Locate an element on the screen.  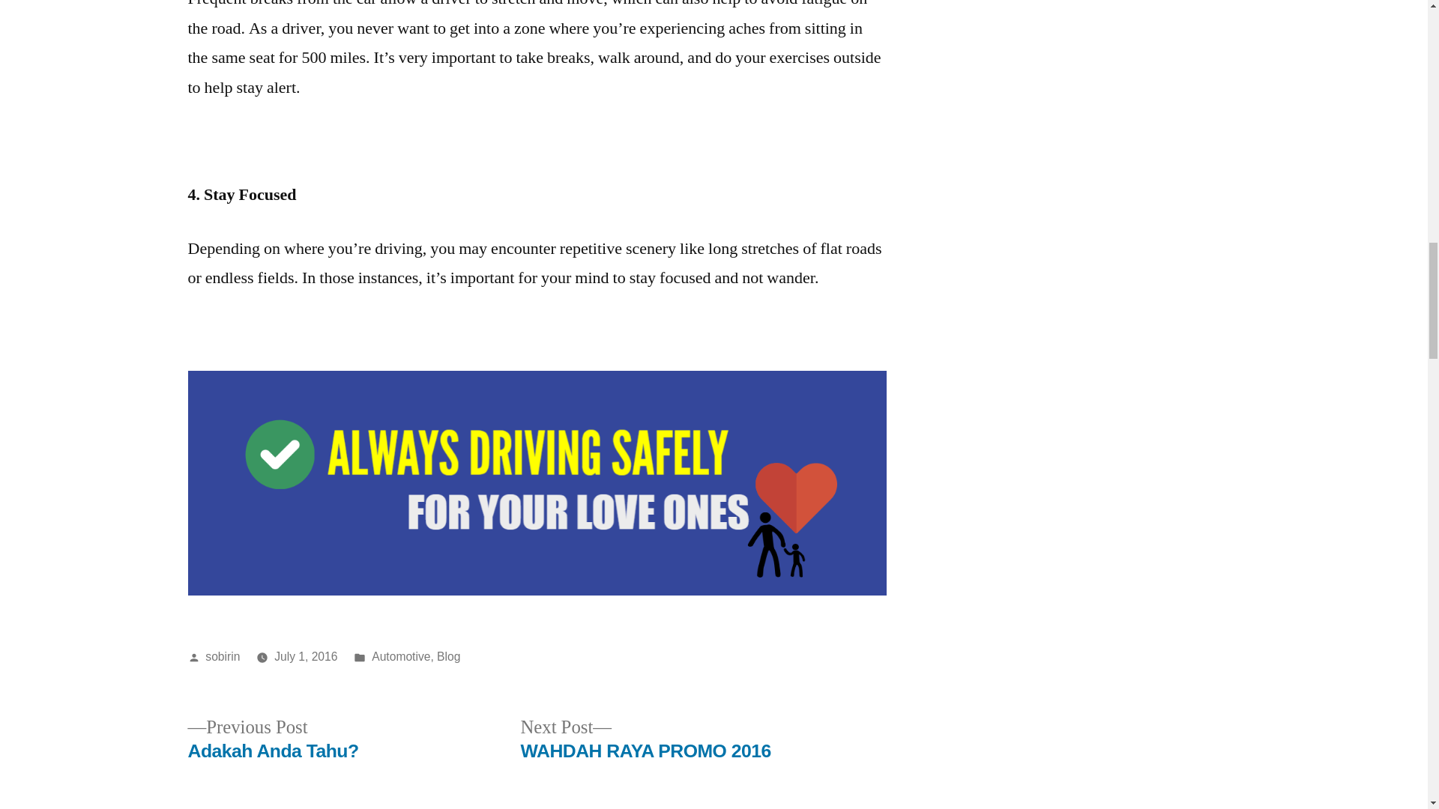
sobirin is located at coordinates (273, 739).